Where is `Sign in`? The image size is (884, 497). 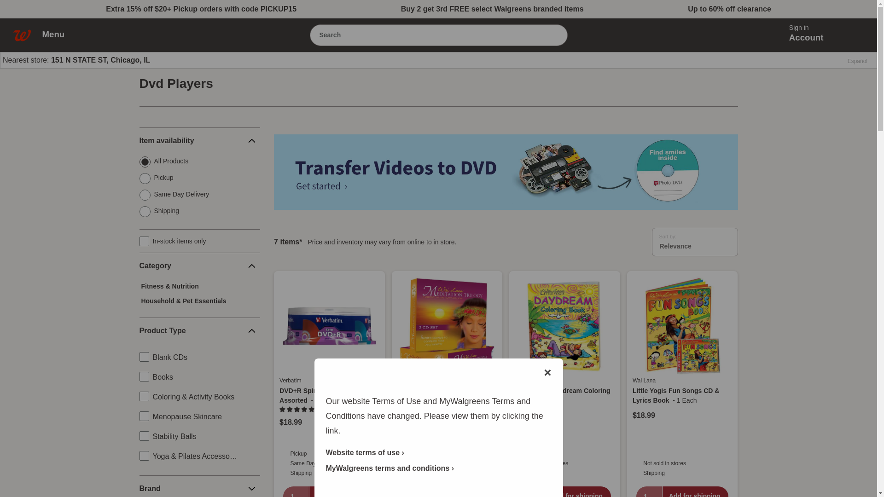
Sign in is located at coordinates (811, 28).